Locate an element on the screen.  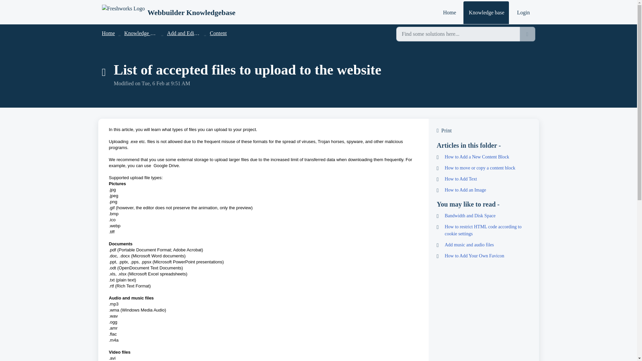
Knowledge base is located at coordinates (142, 33).